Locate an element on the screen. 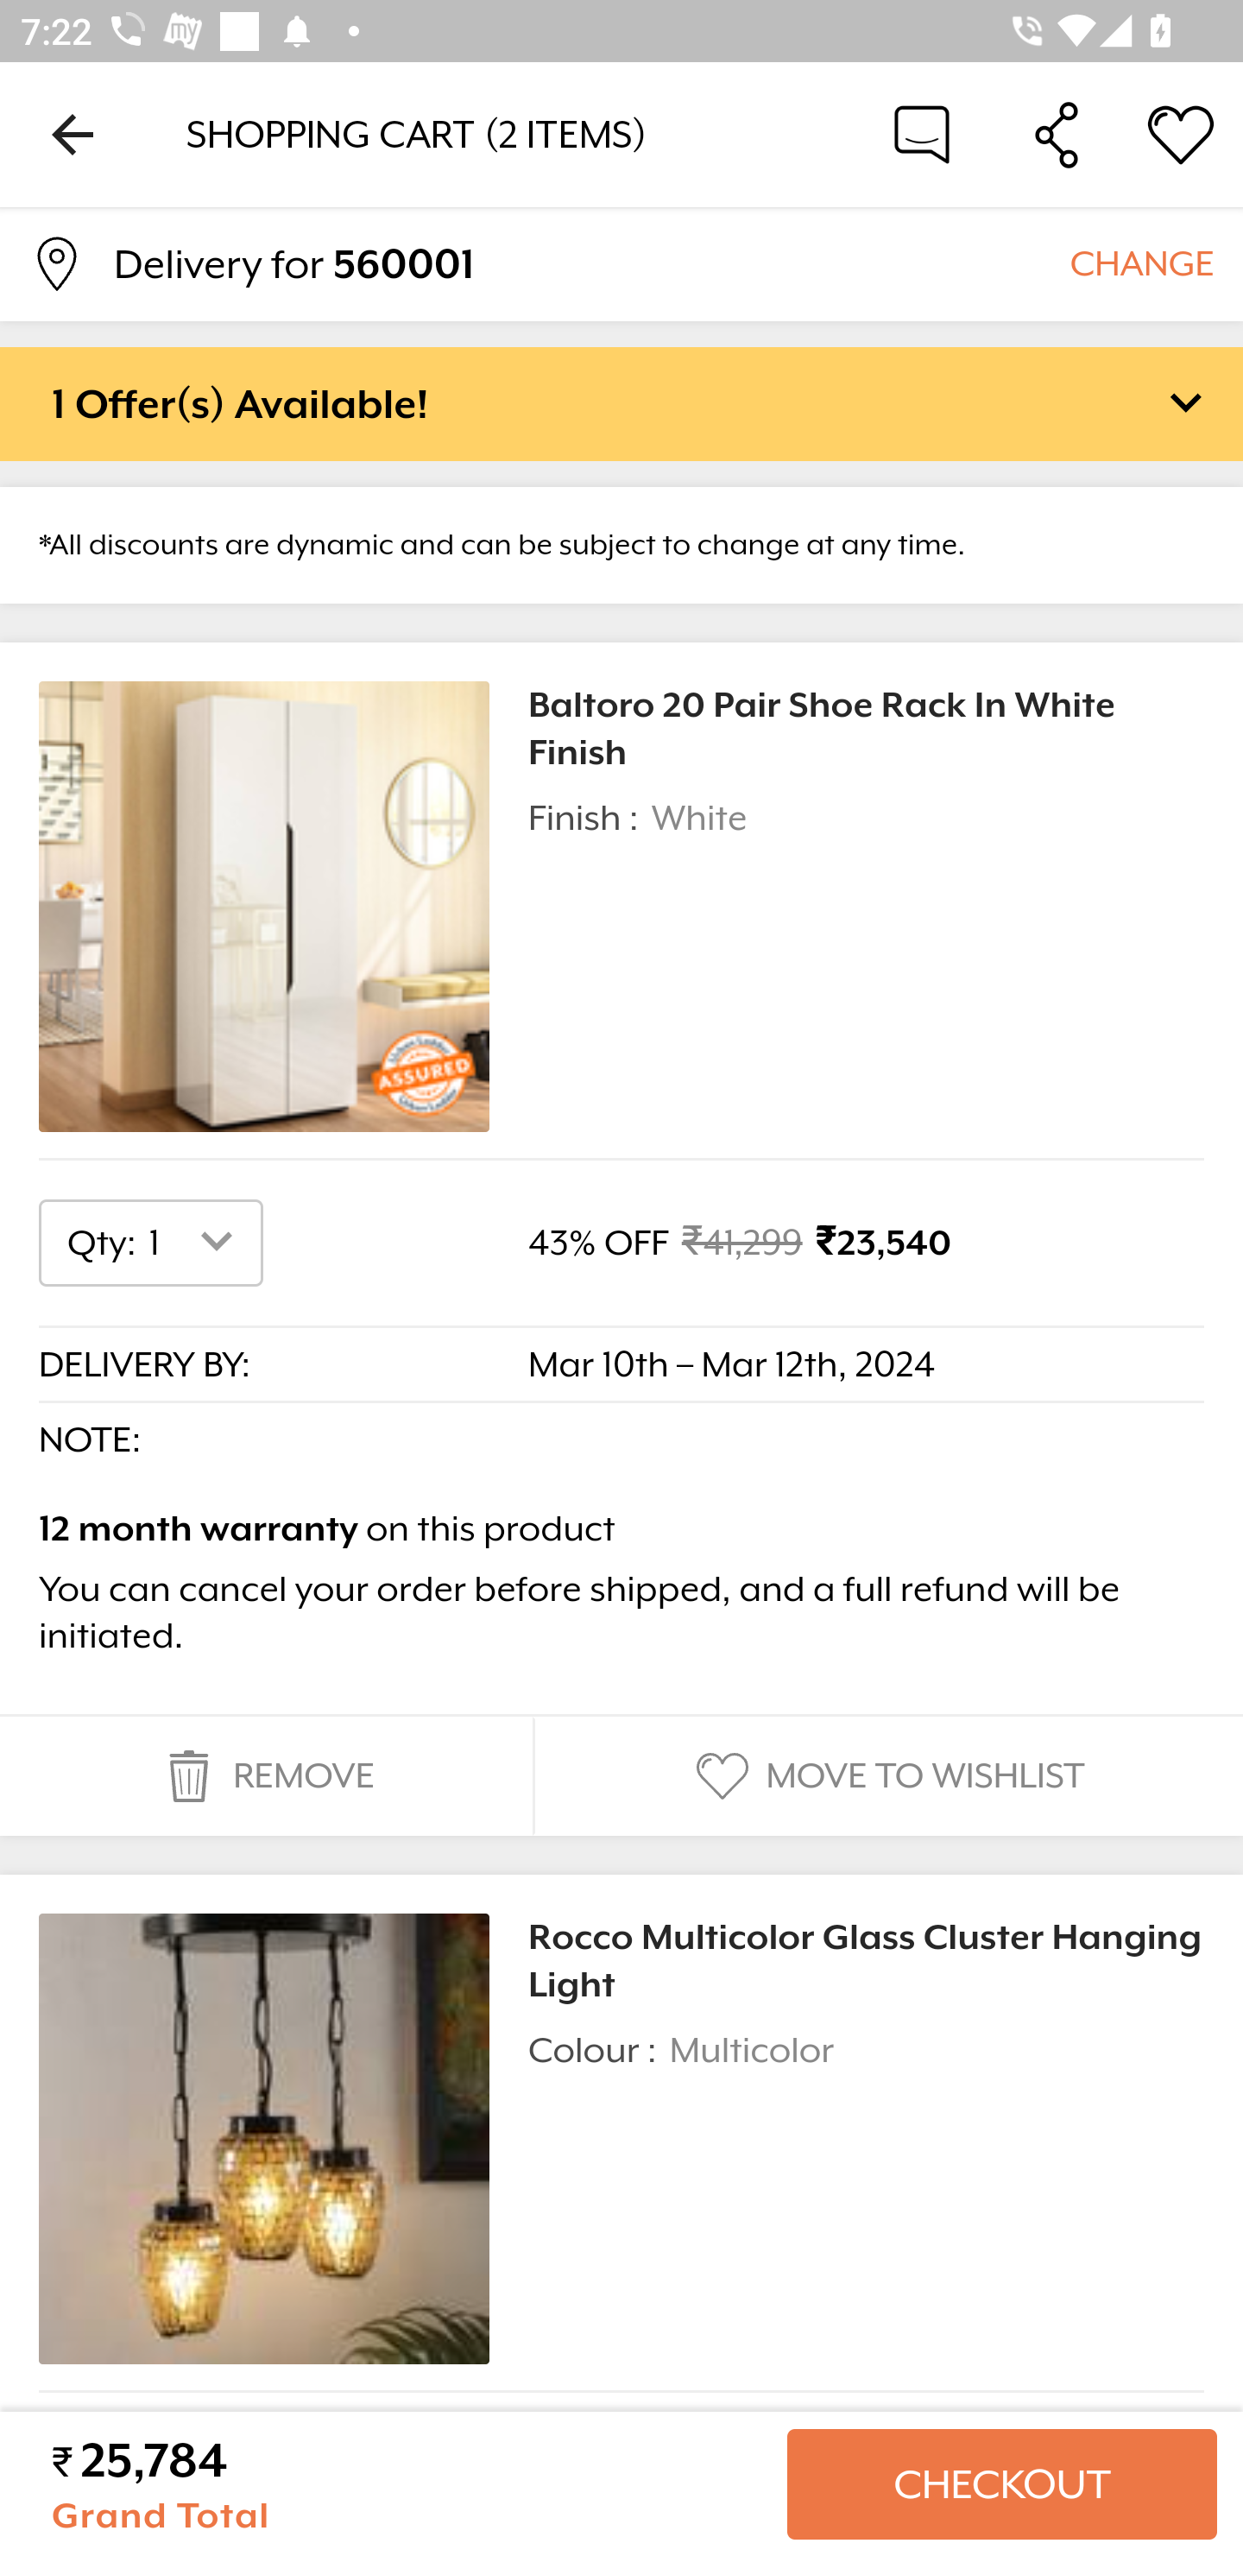  Chat is located at coordinates (922, 133).